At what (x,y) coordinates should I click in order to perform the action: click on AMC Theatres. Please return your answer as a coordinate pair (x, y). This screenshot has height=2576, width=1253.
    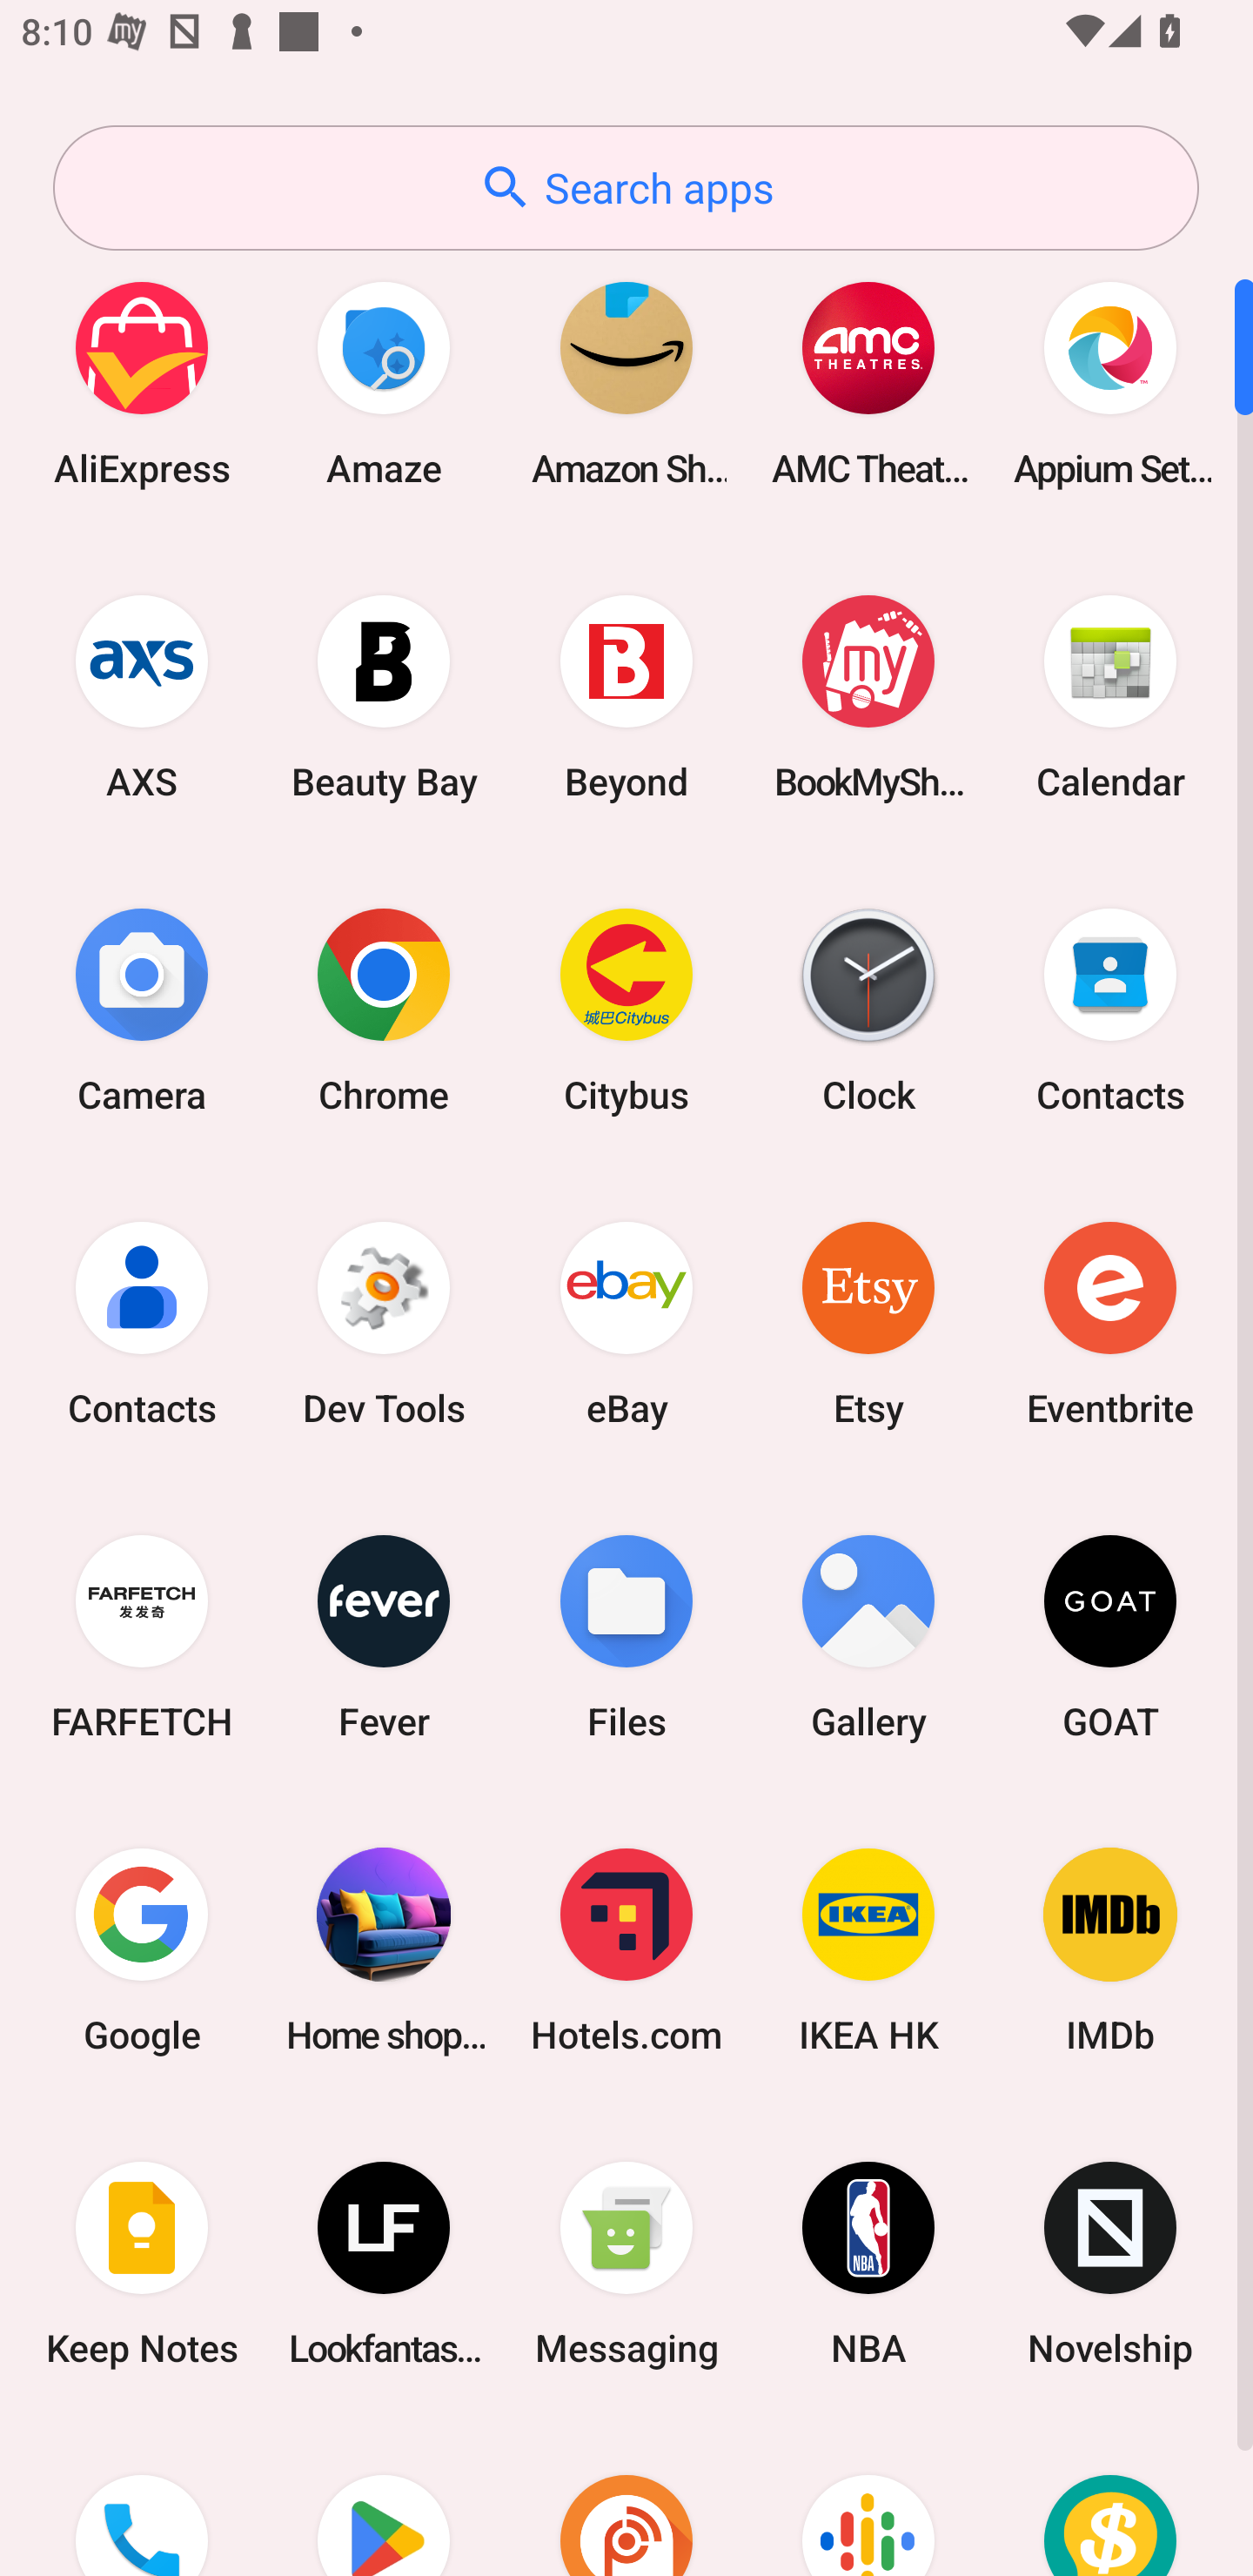
    Looking at the image, I should click on (868, 383).